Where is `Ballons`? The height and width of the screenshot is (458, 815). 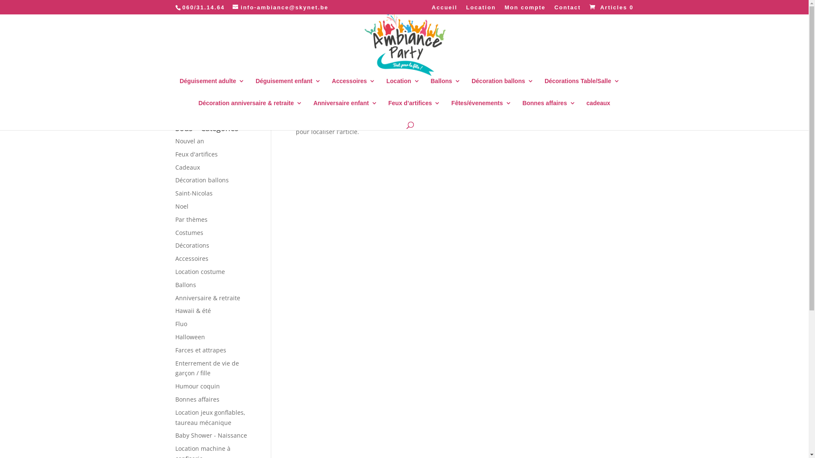
Ballons is located at coordinates (185, 285).